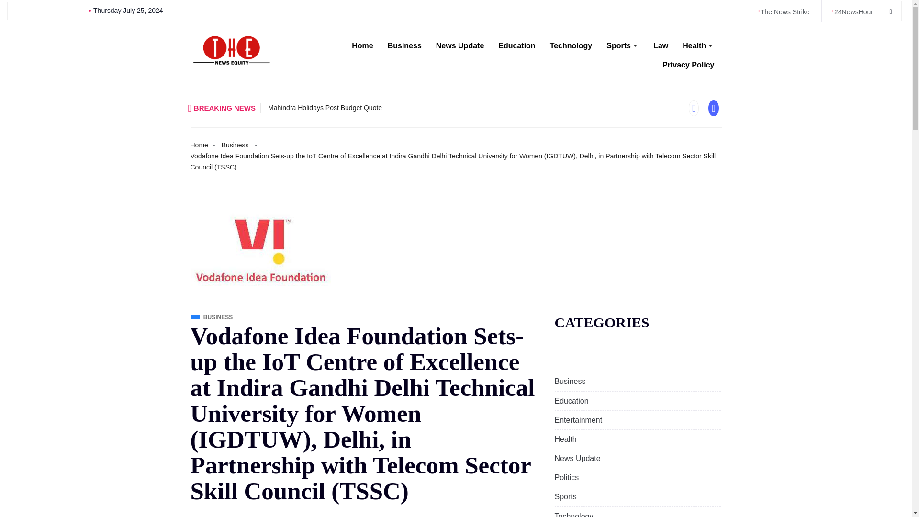  What do you see at coordinates (199, 145) in the screenshot?
I see `Home` at bounding box center [199, 145].